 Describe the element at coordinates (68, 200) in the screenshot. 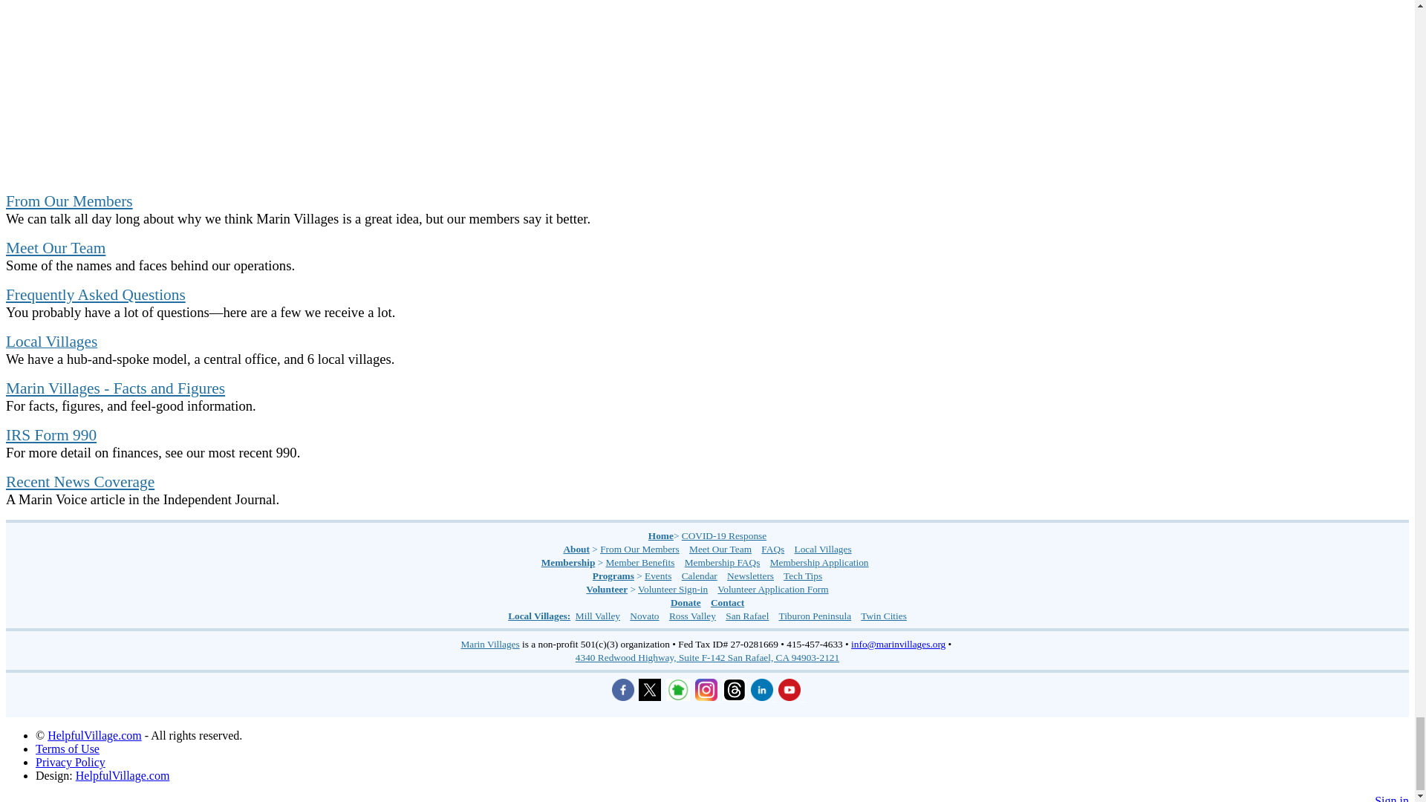

I see `From Our Members` at that location.